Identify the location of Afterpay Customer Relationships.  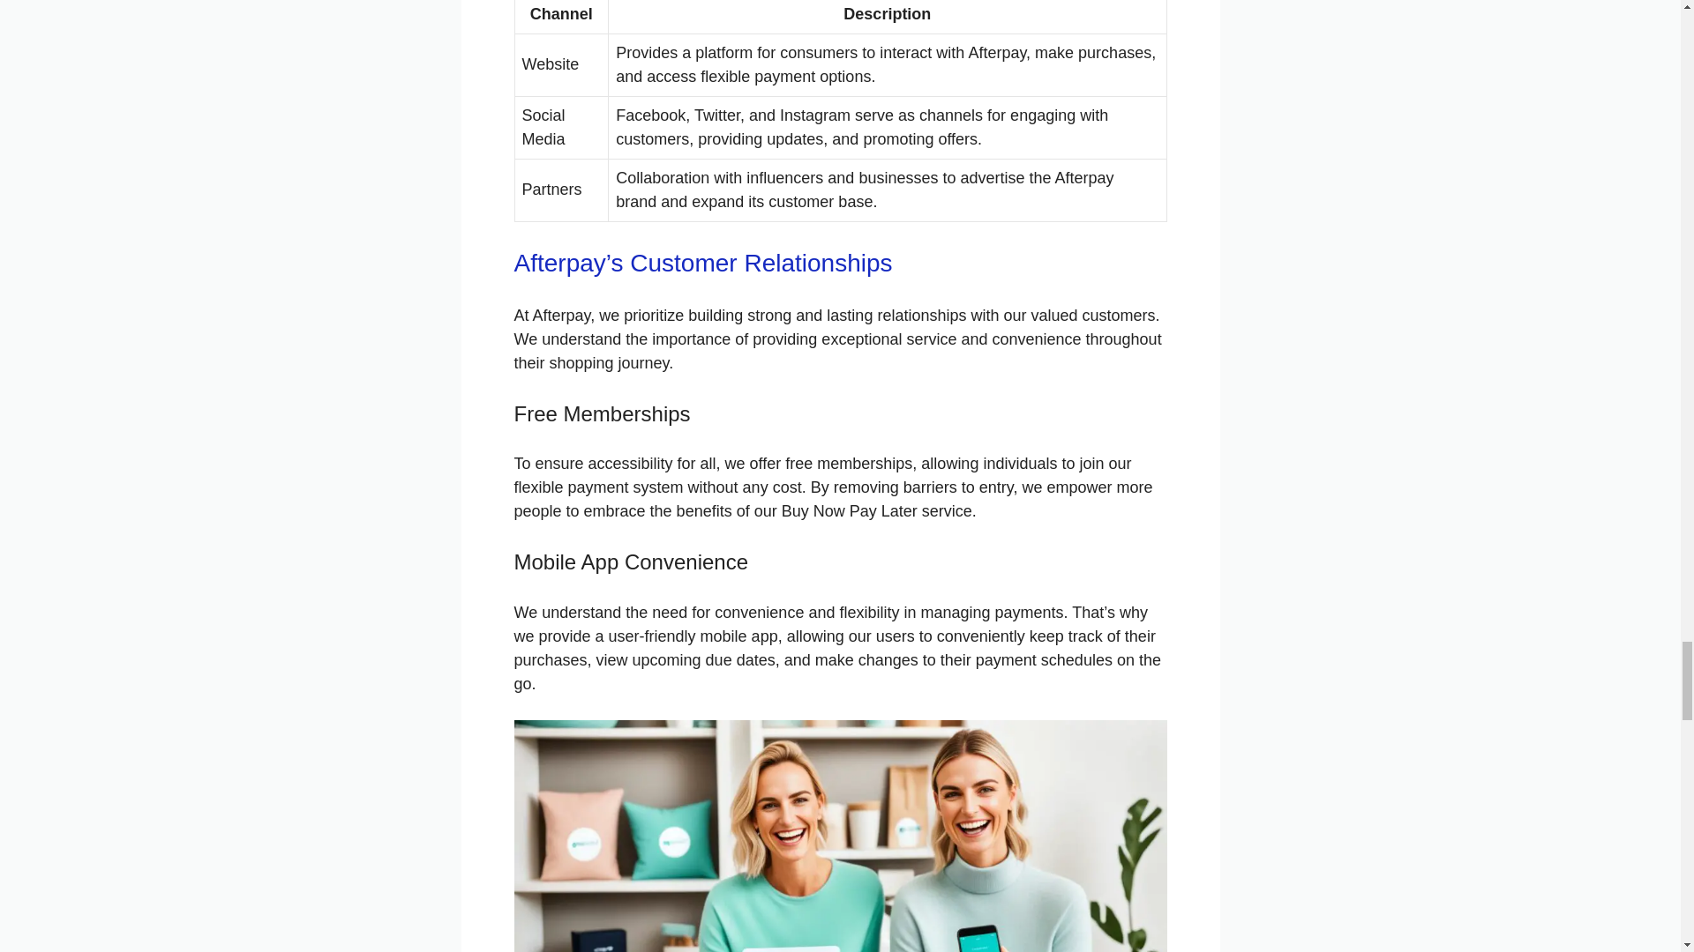
(840, 836).